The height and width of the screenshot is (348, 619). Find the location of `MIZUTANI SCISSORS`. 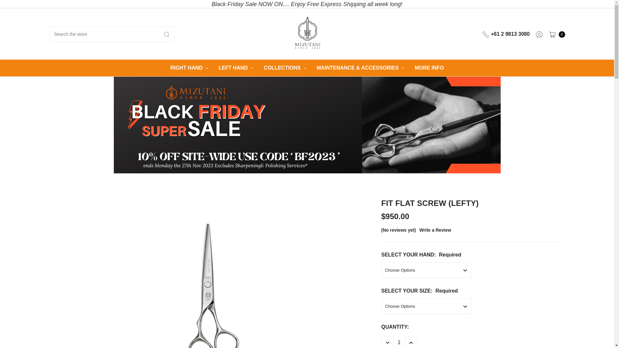

MIZUTANI SCISSORS is located at coordinates (307, 33).